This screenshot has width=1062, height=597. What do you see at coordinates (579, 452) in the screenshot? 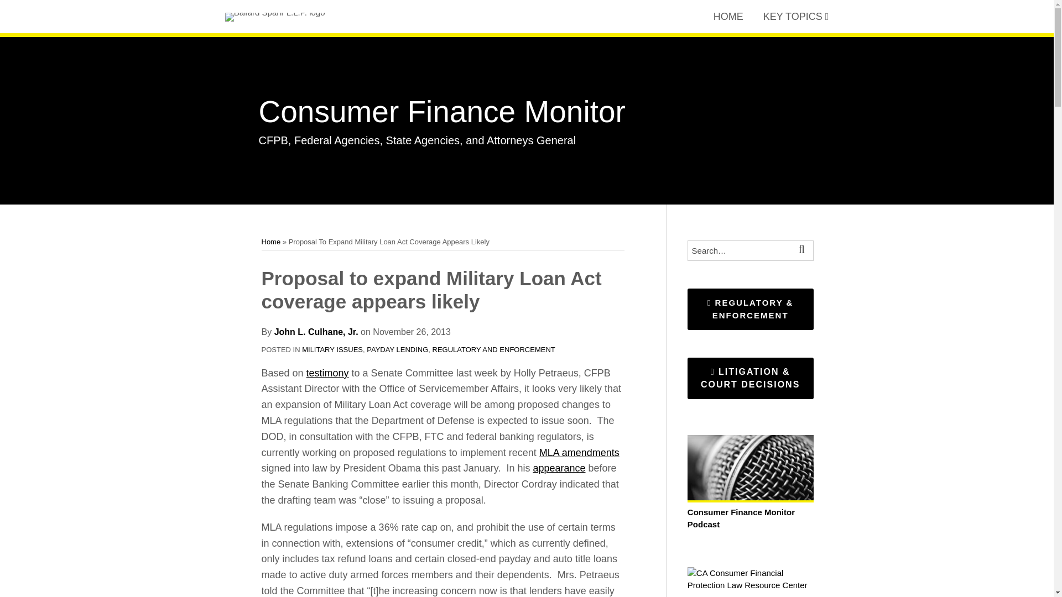
I see `MLA amendments` at bounding box center [579, 452].